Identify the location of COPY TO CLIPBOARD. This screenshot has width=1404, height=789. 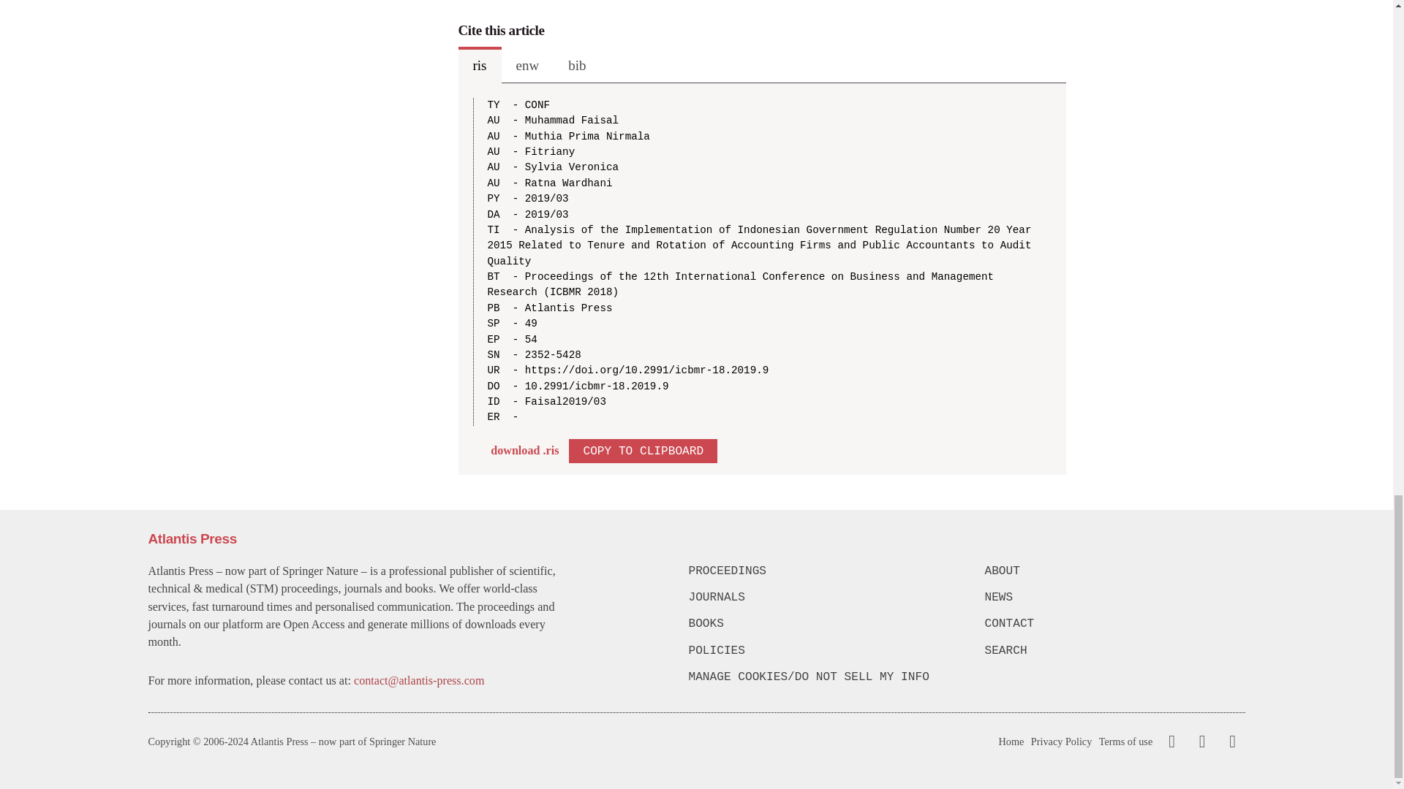
(643, 450).